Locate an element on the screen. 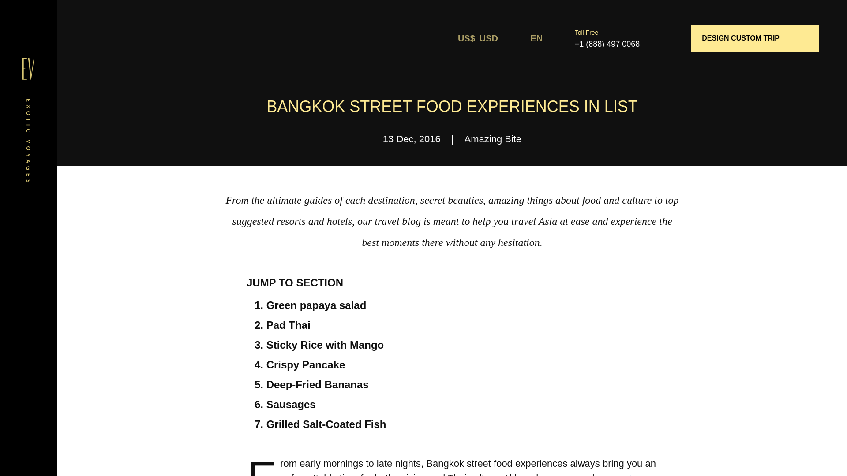 This screenshot has width=847, height=476. EN is located at coordinates (544, 38).